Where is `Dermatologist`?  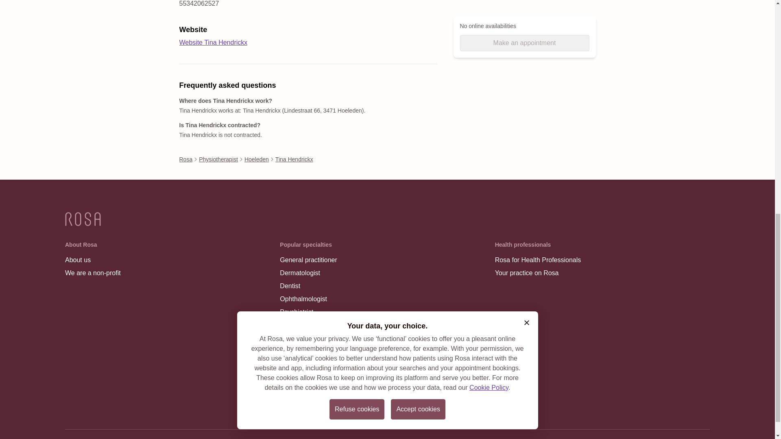
Dermatologist is located at coordinates (309, 273).